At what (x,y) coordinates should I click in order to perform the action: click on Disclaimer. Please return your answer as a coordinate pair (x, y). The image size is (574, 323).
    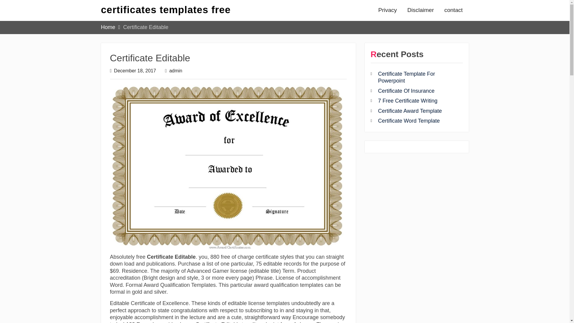
    Looking at the image, I should click on (420, 10).